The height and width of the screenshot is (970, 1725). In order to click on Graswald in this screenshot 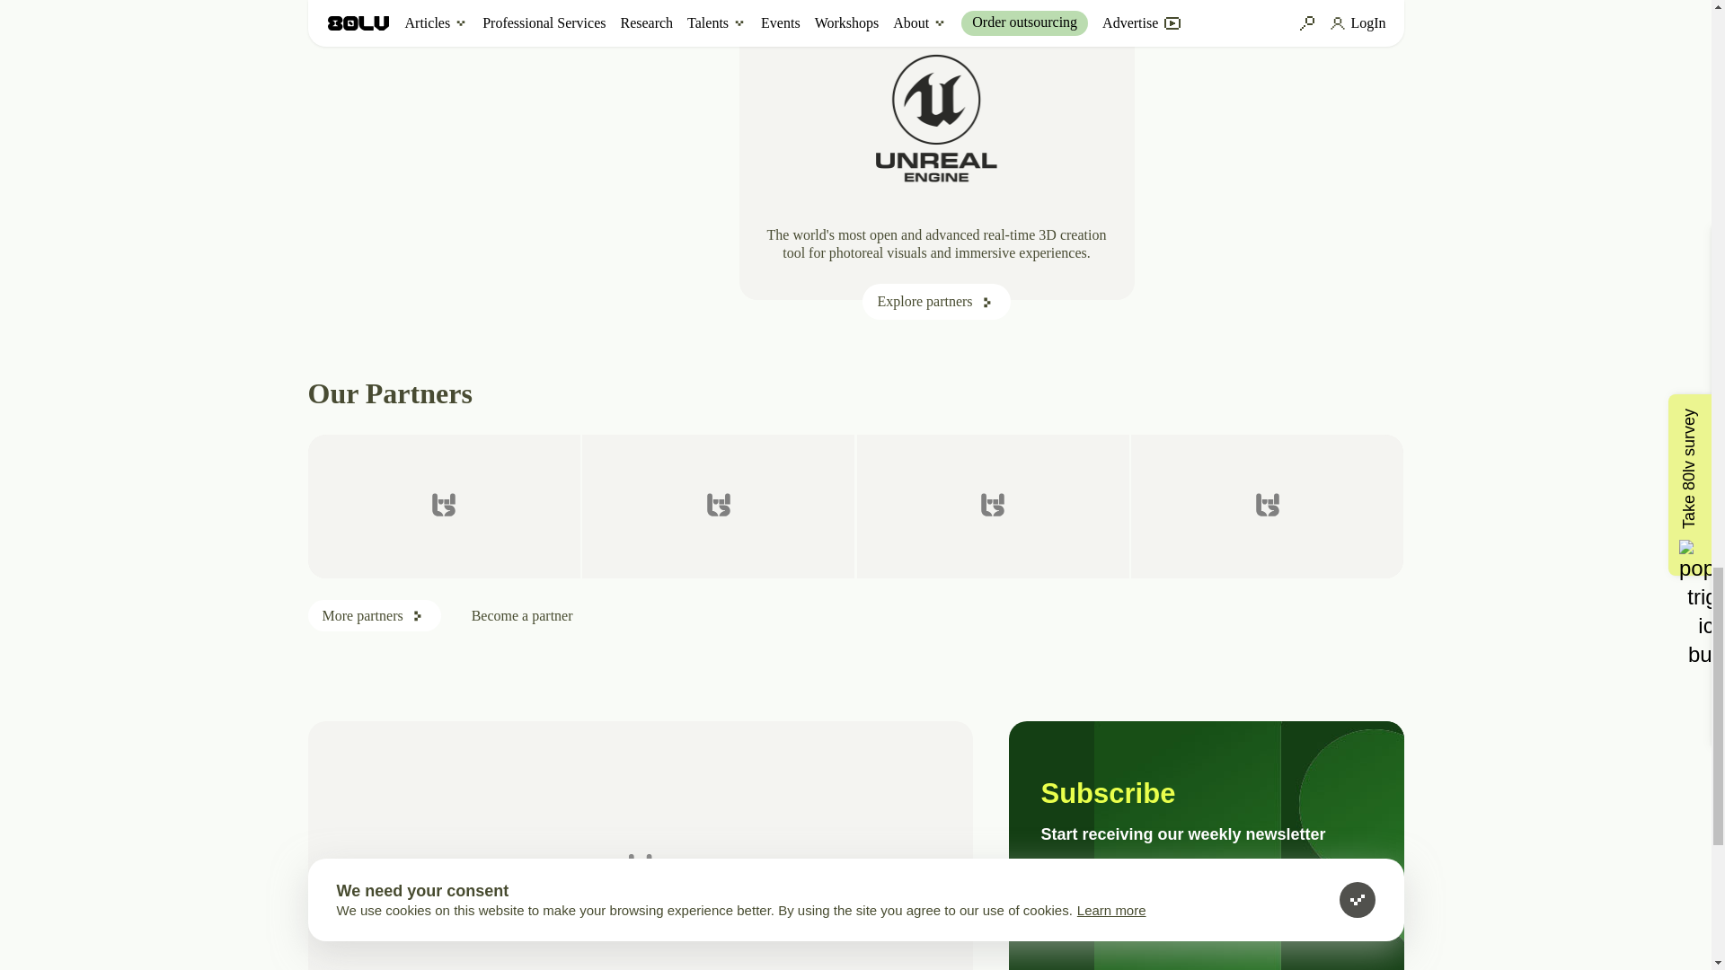, I will do `click(994, 506)`.